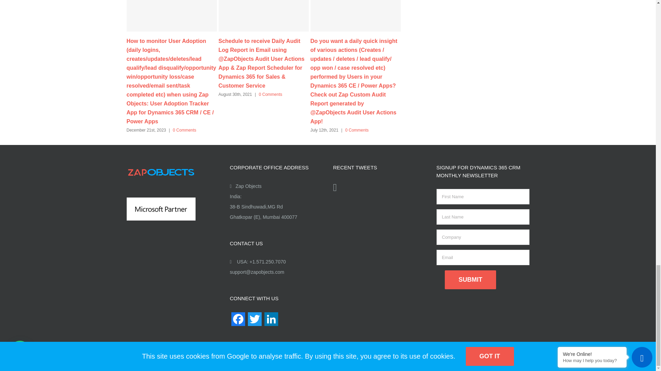 The height and width of the screenshot is (371, 661). I want to click on Facebook, so click(238, 322).